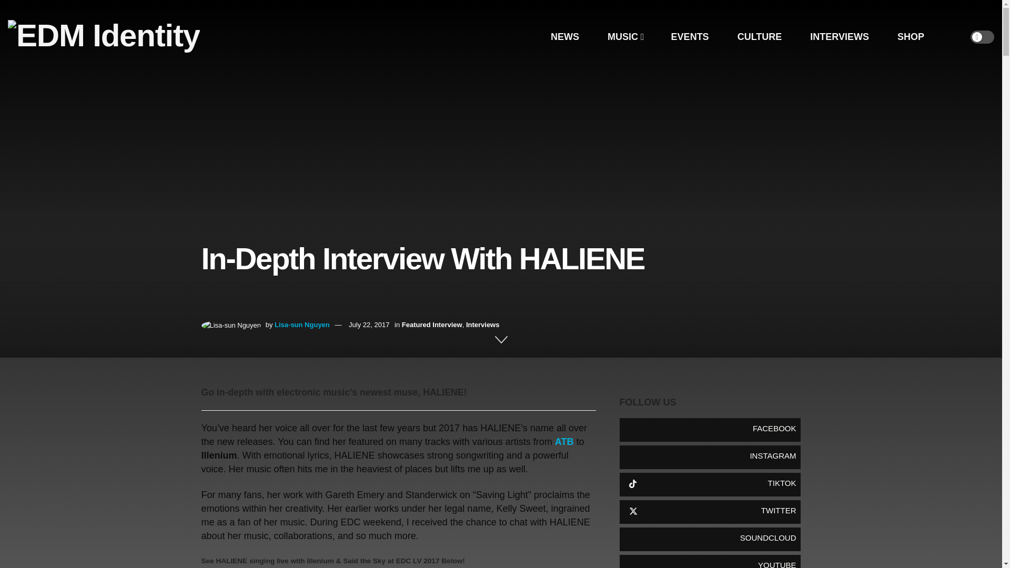 This screenshot has height=568, width=1010. I want to click on Featured Interview, so click(432, 325).